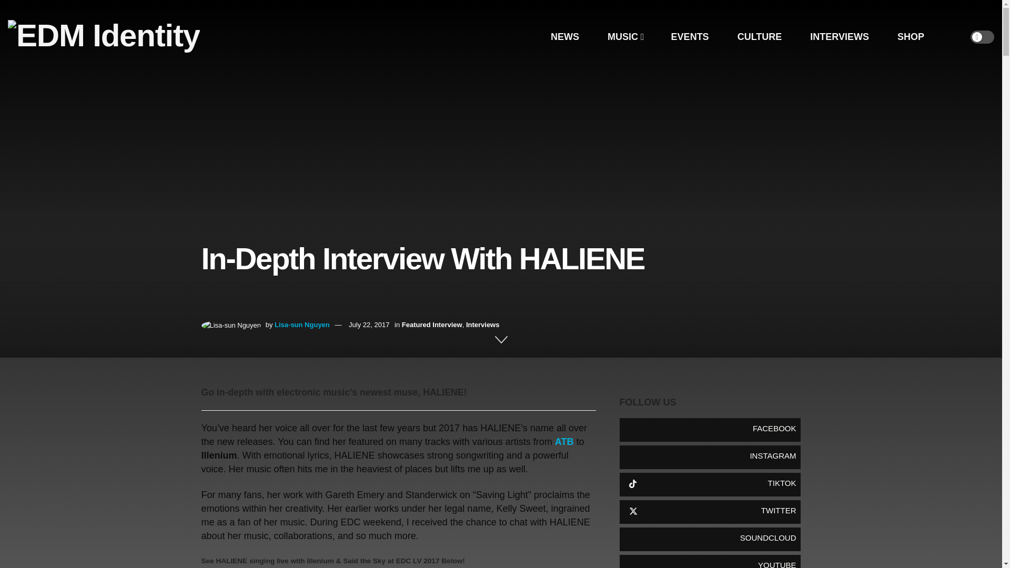 This screenshot has height=568, width=1010. I want to click on Featured Interview, so click(432, 325).